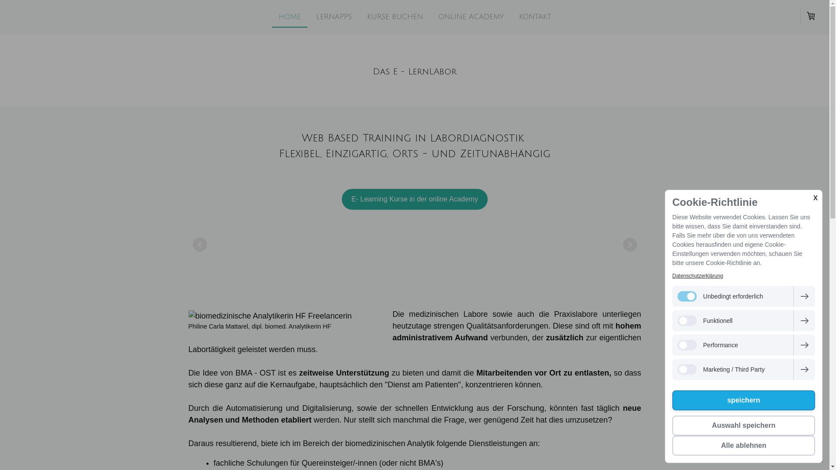 The height and width of the screenshot is (470, 836). What do you see at coordinates (744, 400) in the screenshot?
I see `speichern` at bounding box center [744, 400].